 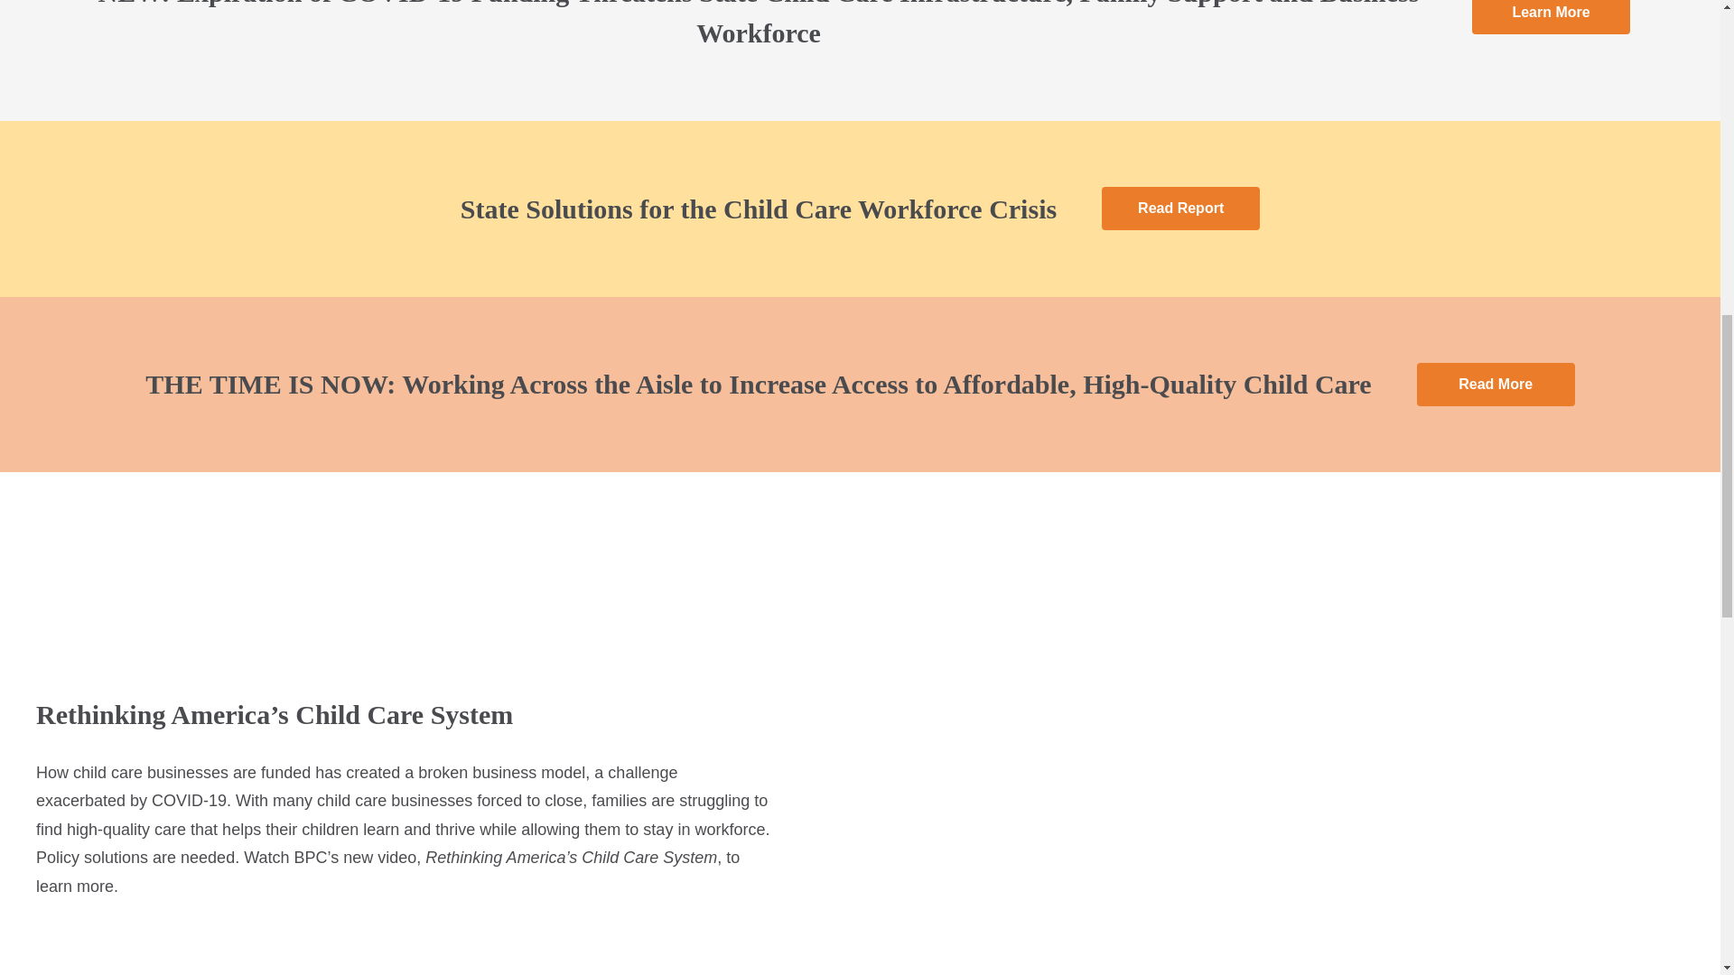 I want to click on Read Report, so click(x=1180, y=208).